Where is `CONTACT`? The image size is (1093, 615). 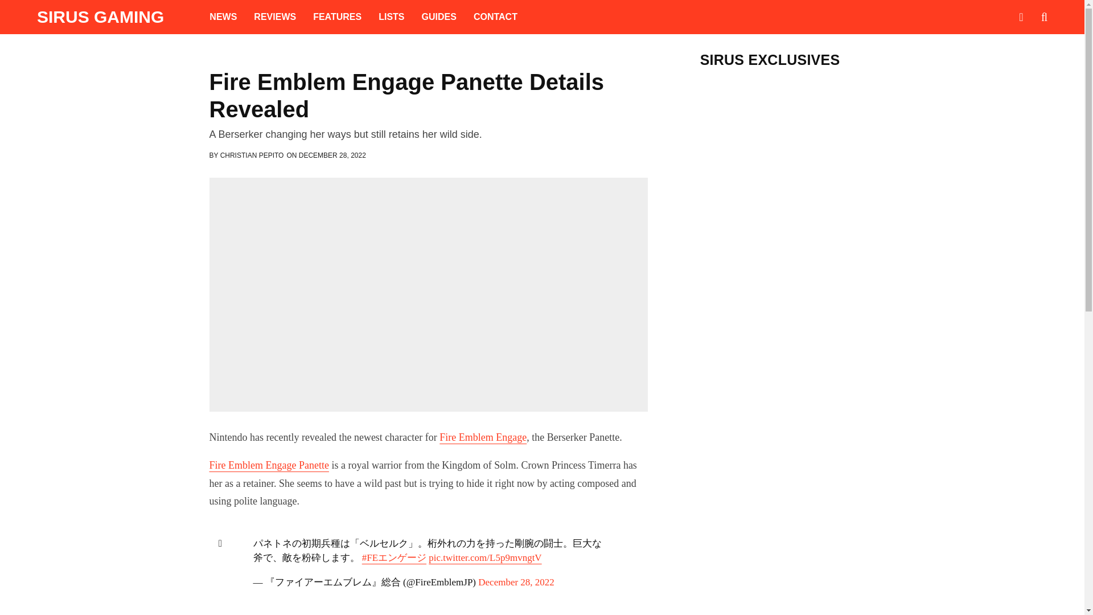
CONTACT is located at coordinates (495, 17).